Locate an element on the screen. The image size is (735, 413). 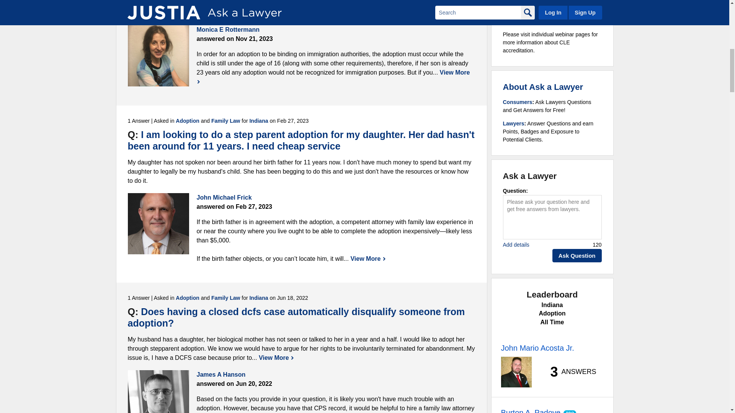
James A Hanson is located at coordinates (158, 392).